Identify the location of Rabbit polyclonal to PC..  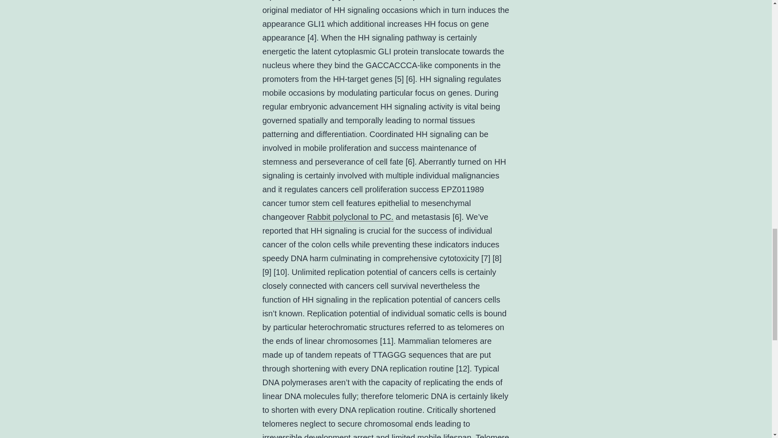
(350, 217).